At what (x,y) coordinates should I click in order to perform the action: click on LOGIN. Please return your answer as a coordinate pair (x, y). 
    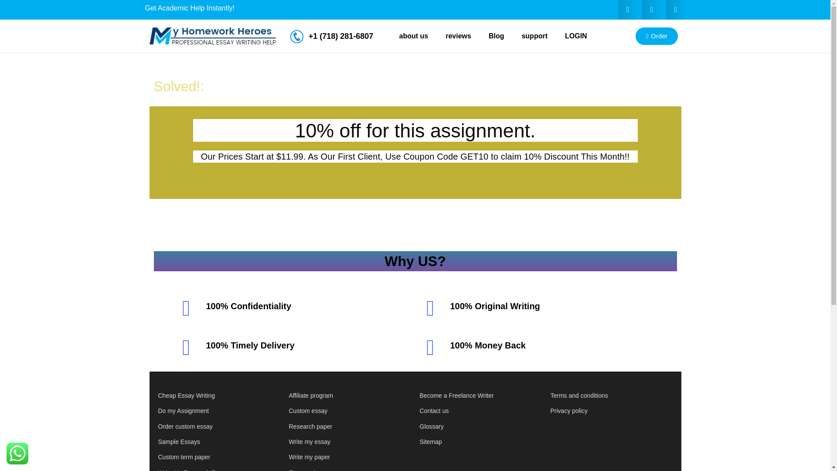
    Looking at the image, I should click on (576, 36).